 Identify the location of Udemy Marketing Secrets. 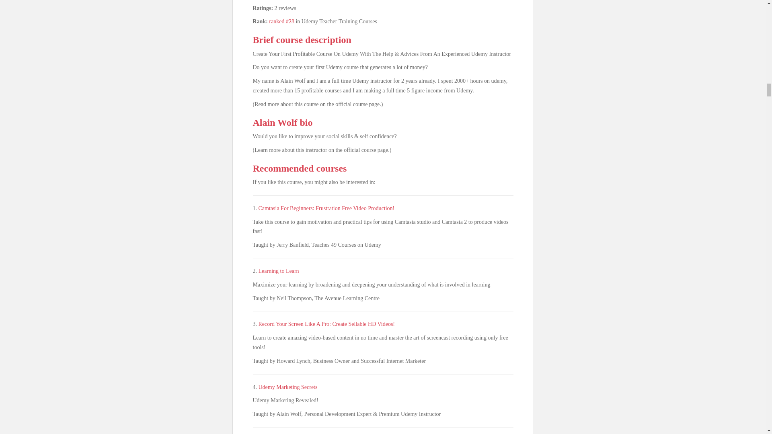
(287, 387).